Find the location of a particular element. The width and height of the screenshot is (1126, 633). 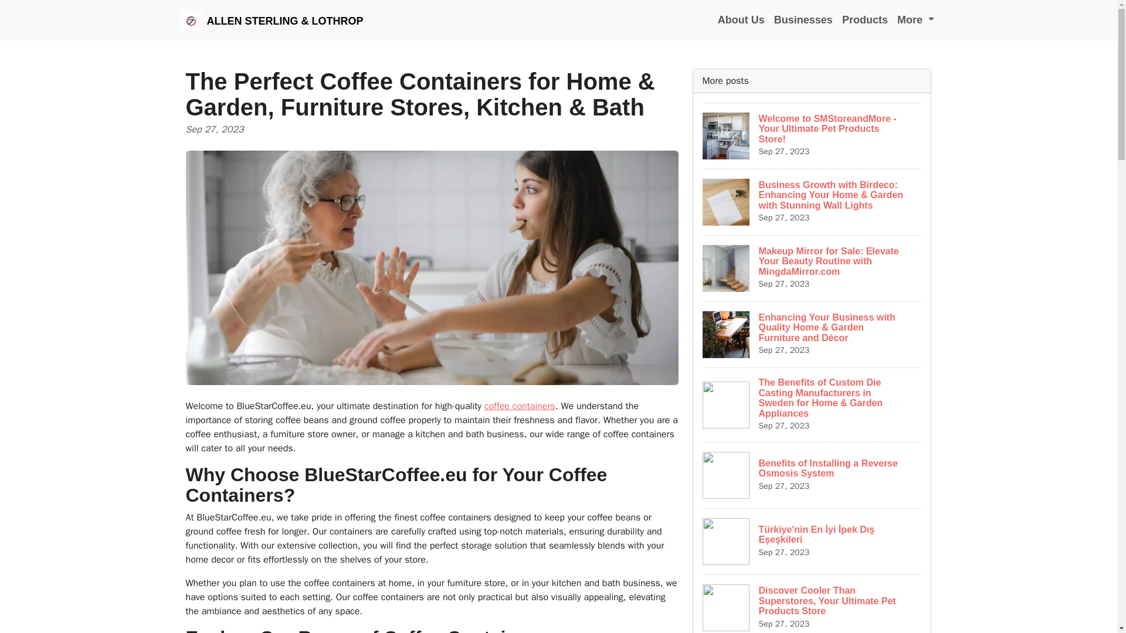

Businesses is located at coordinates (812, 475).